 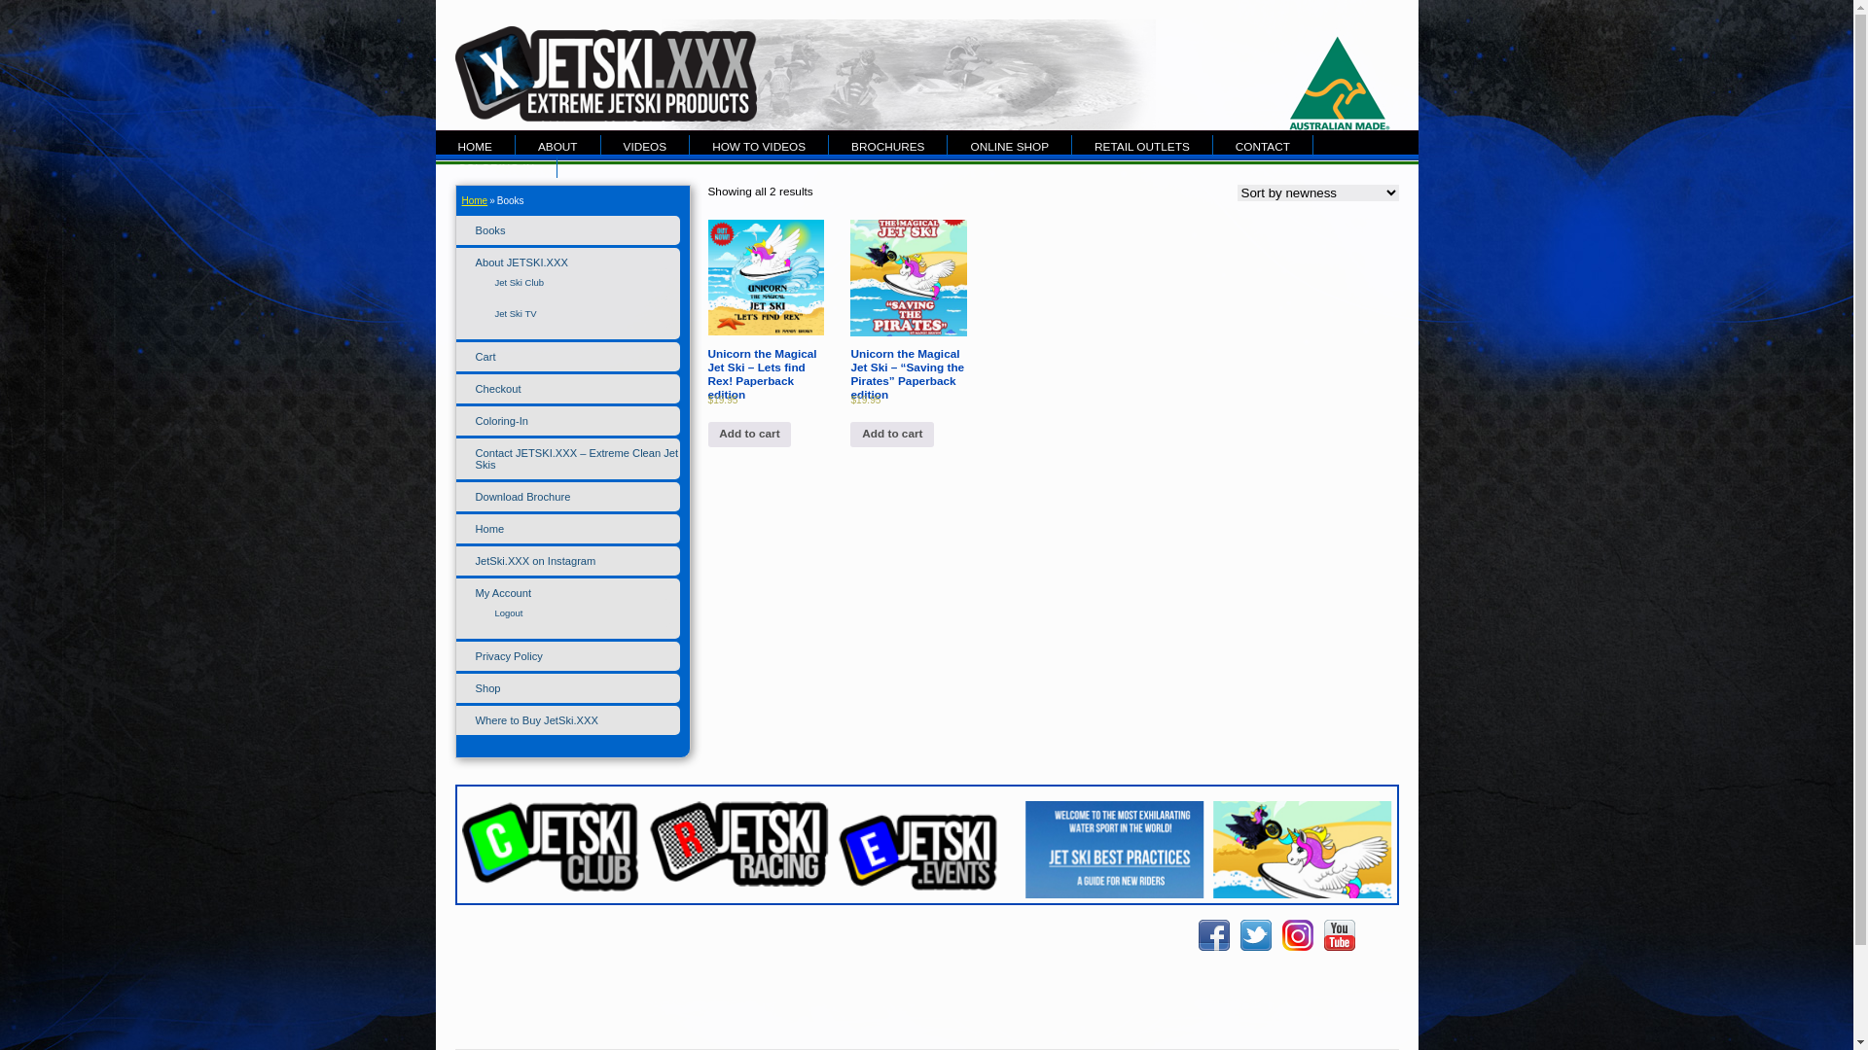 I want to click on Where to Buy JetSki.XXX, so click(x=536, y=720).